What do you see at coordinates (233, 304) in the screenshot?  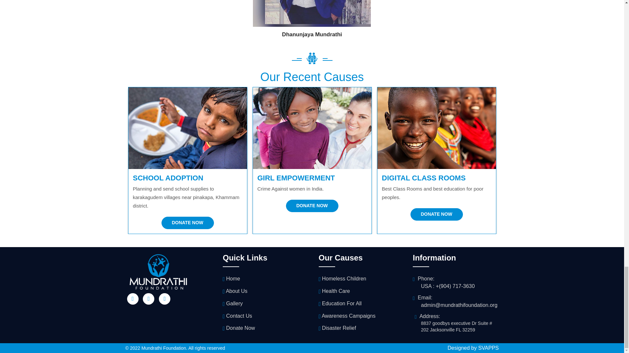 I see `Gallery` at bounding box center [233, 304].